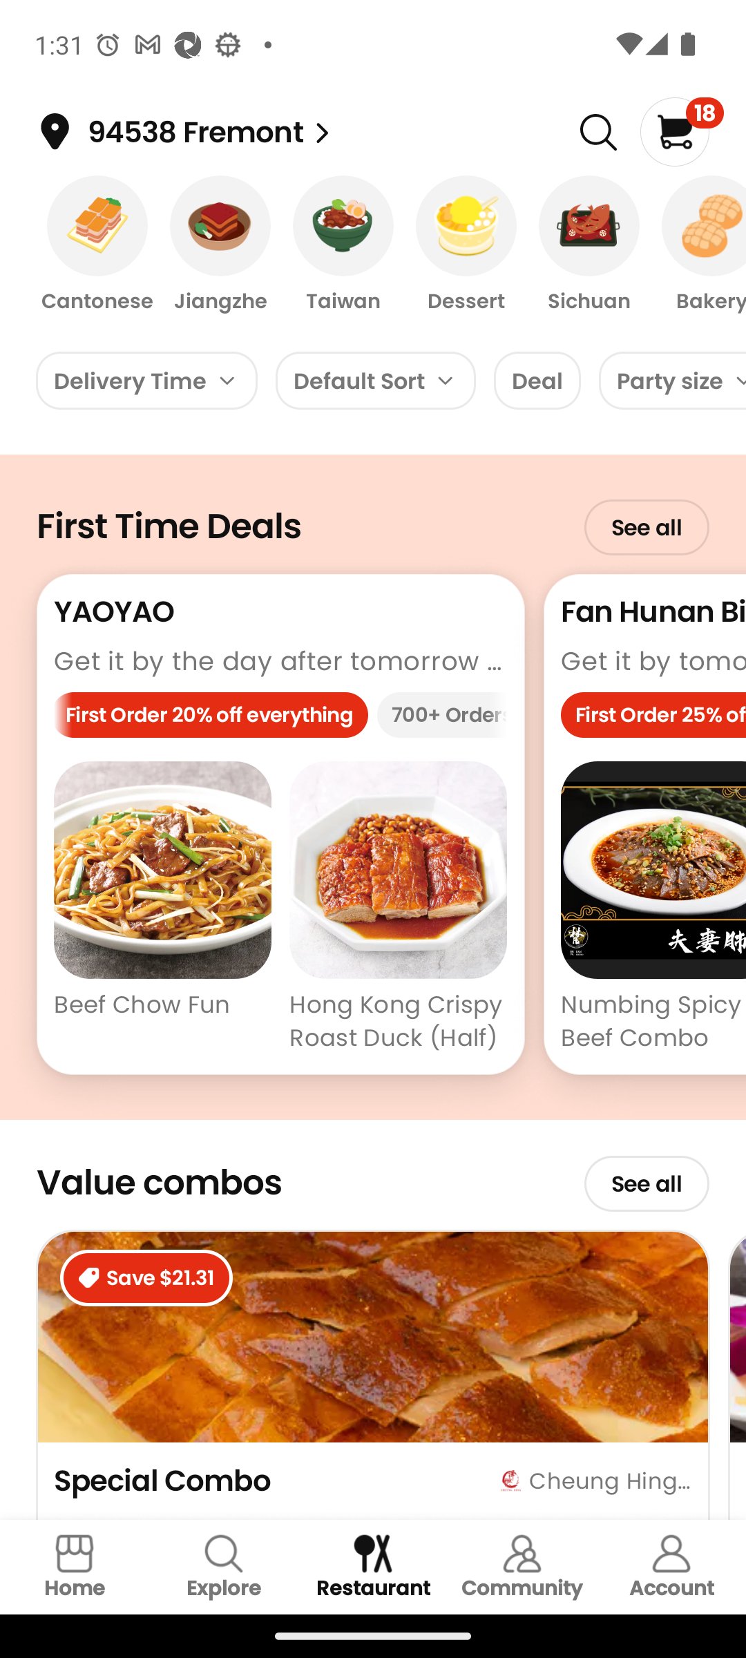 Image resolution: width=746 pixels, height=1658 pixels. Describe the element at coordinates (162, 909) in the screenshot. I see `Beef Chow Fun` at that location.